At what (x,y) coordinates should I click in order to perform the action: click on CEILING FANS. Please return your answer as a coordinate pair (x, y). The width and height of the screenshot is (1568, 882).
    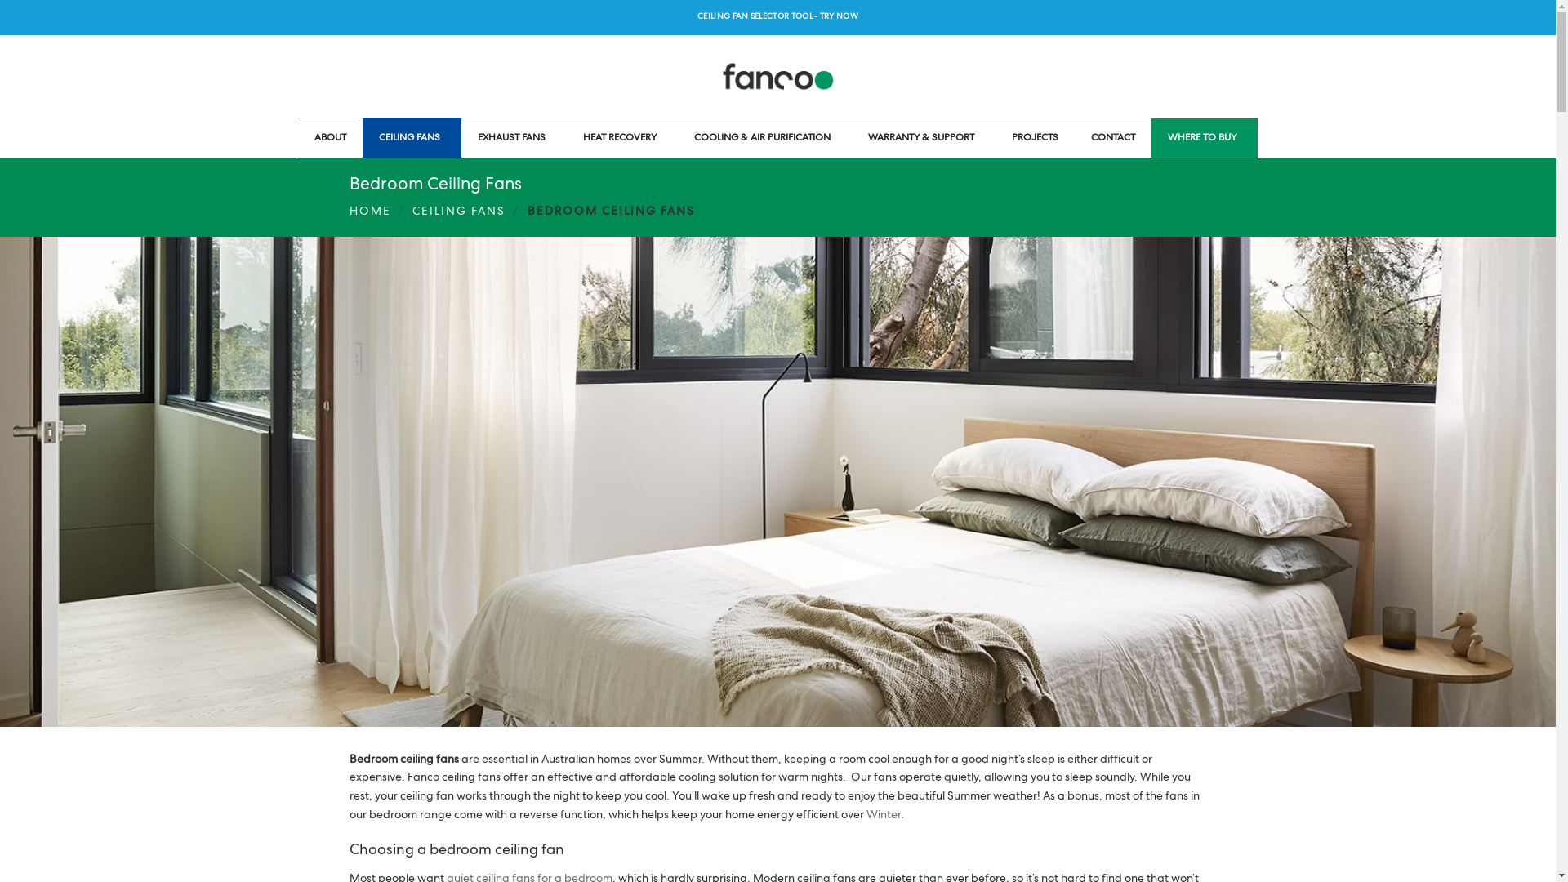
    Looking at the image, I should click on (412, 138).